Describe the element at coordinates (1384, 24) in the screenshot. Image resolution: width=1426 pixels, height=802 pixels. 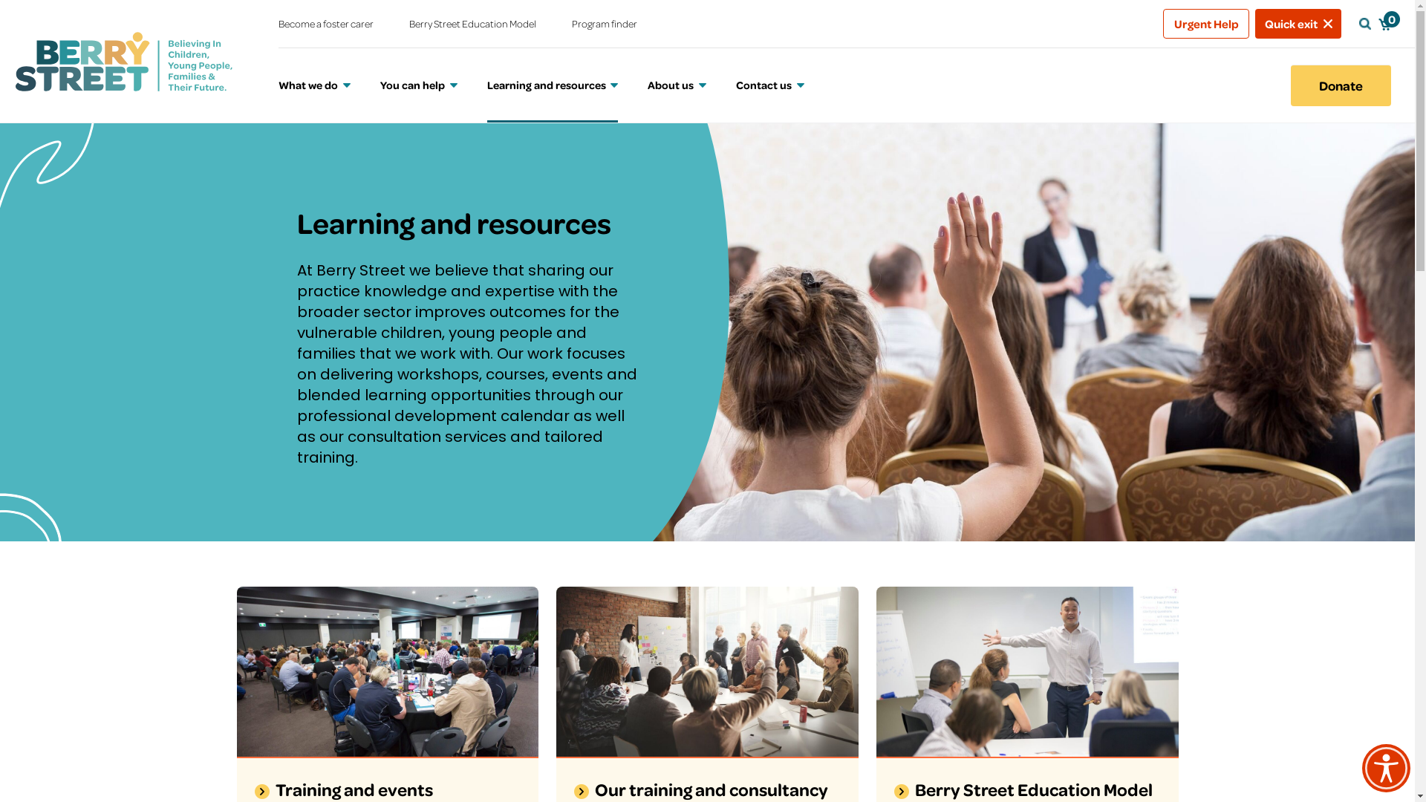
I see `0
Berry Street cart icon` at that location.